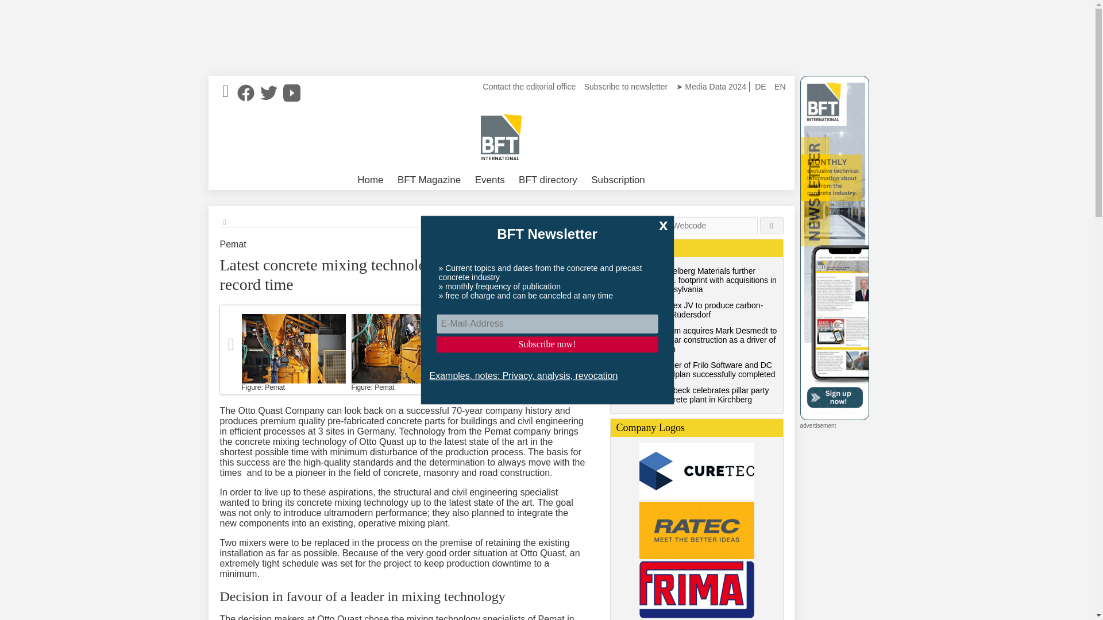  I want to click on Home, so click(370, 180).